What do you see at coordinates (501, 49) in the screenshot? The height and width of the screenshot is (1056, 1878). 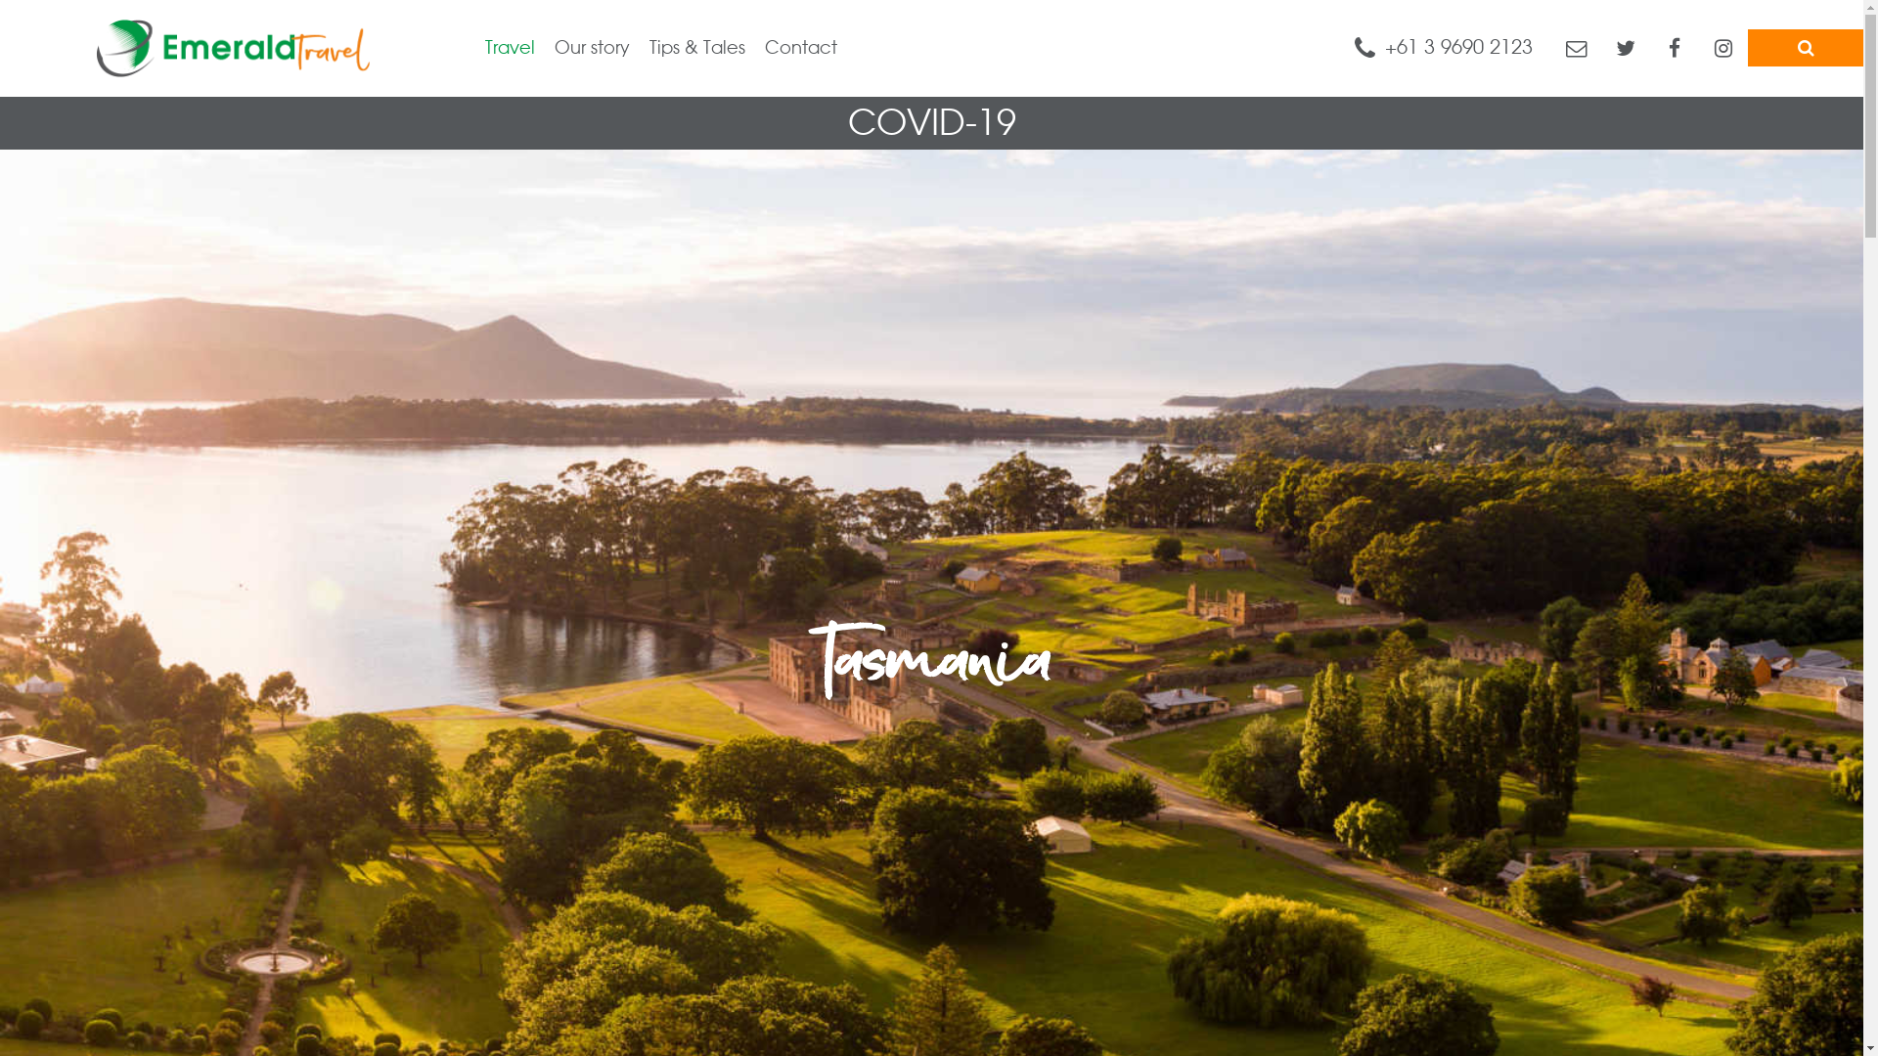 I see `Travel` at bounding box center [501, 49].